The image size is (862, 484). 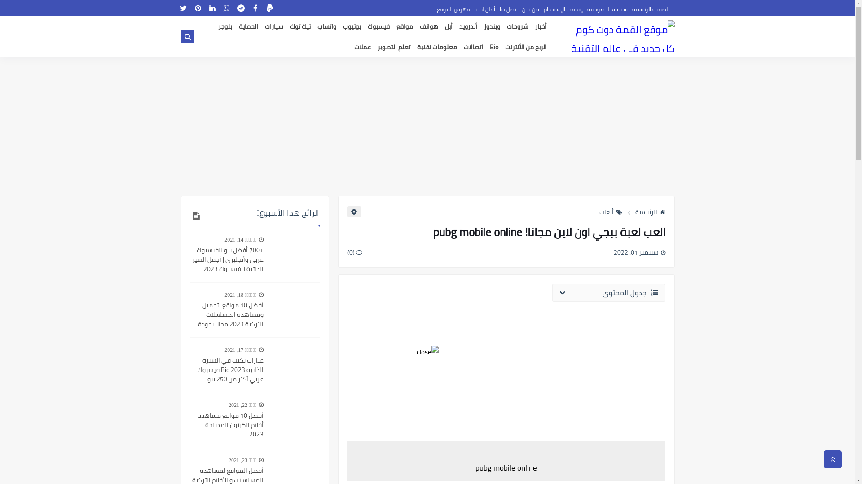 What do you see at coordinates (255, 8) in the screenshot?
I see `facebook` at bounding box center [255, 8].